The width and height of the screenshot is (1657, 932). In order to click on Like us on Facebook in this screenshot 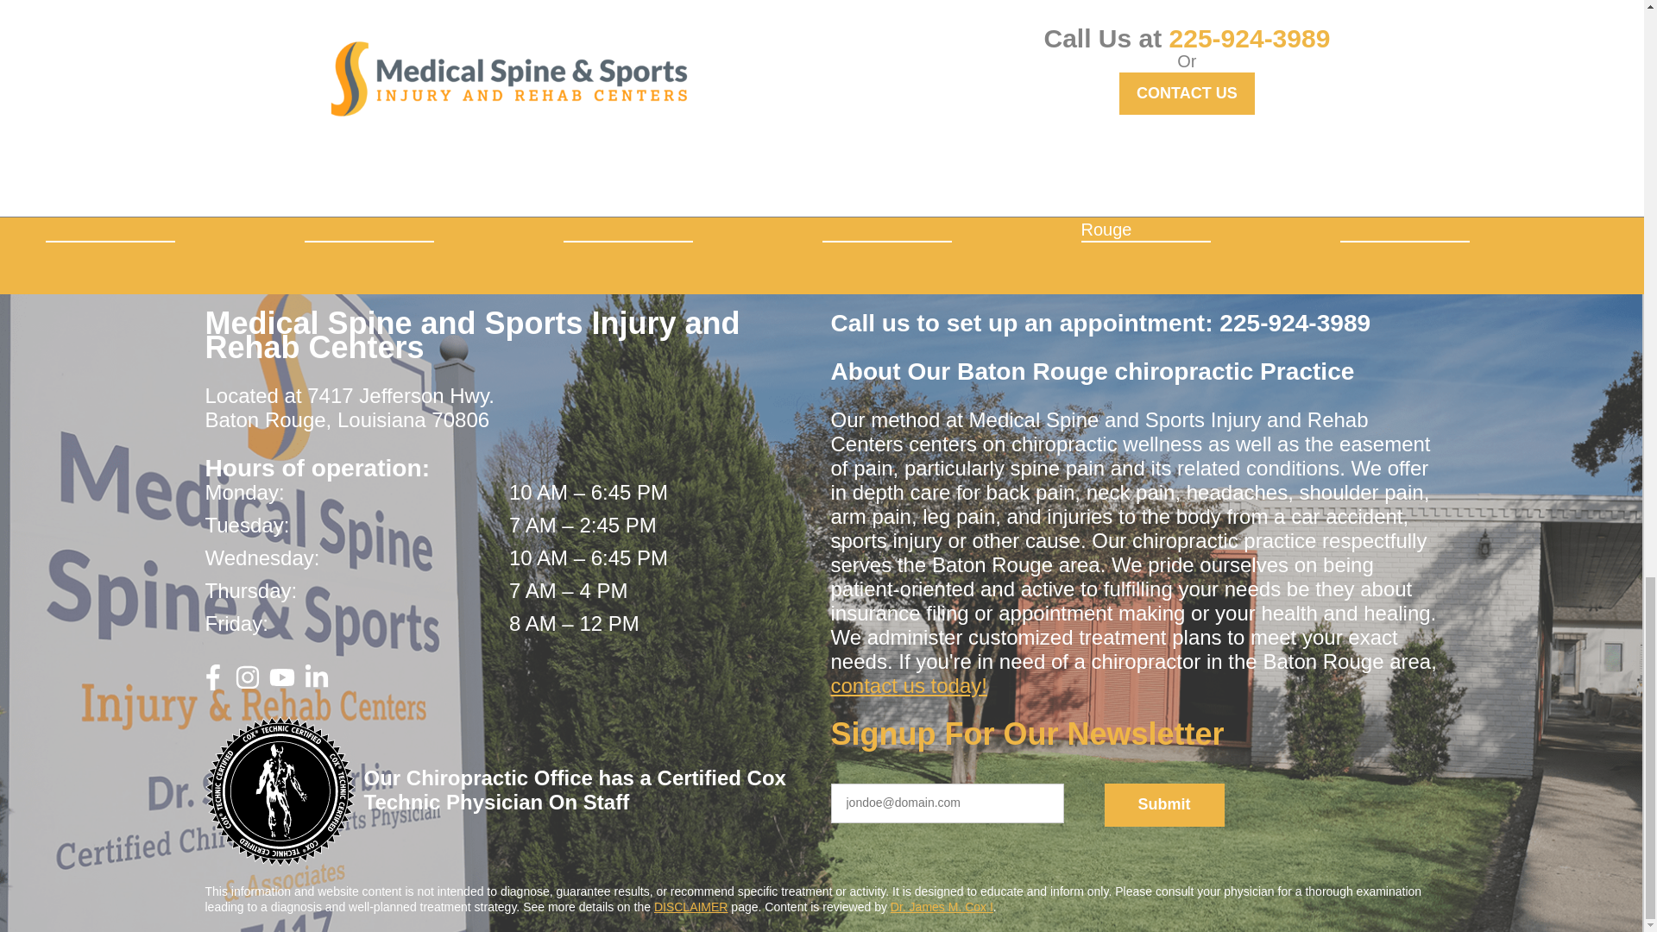, I will do `click(212, 683)`.